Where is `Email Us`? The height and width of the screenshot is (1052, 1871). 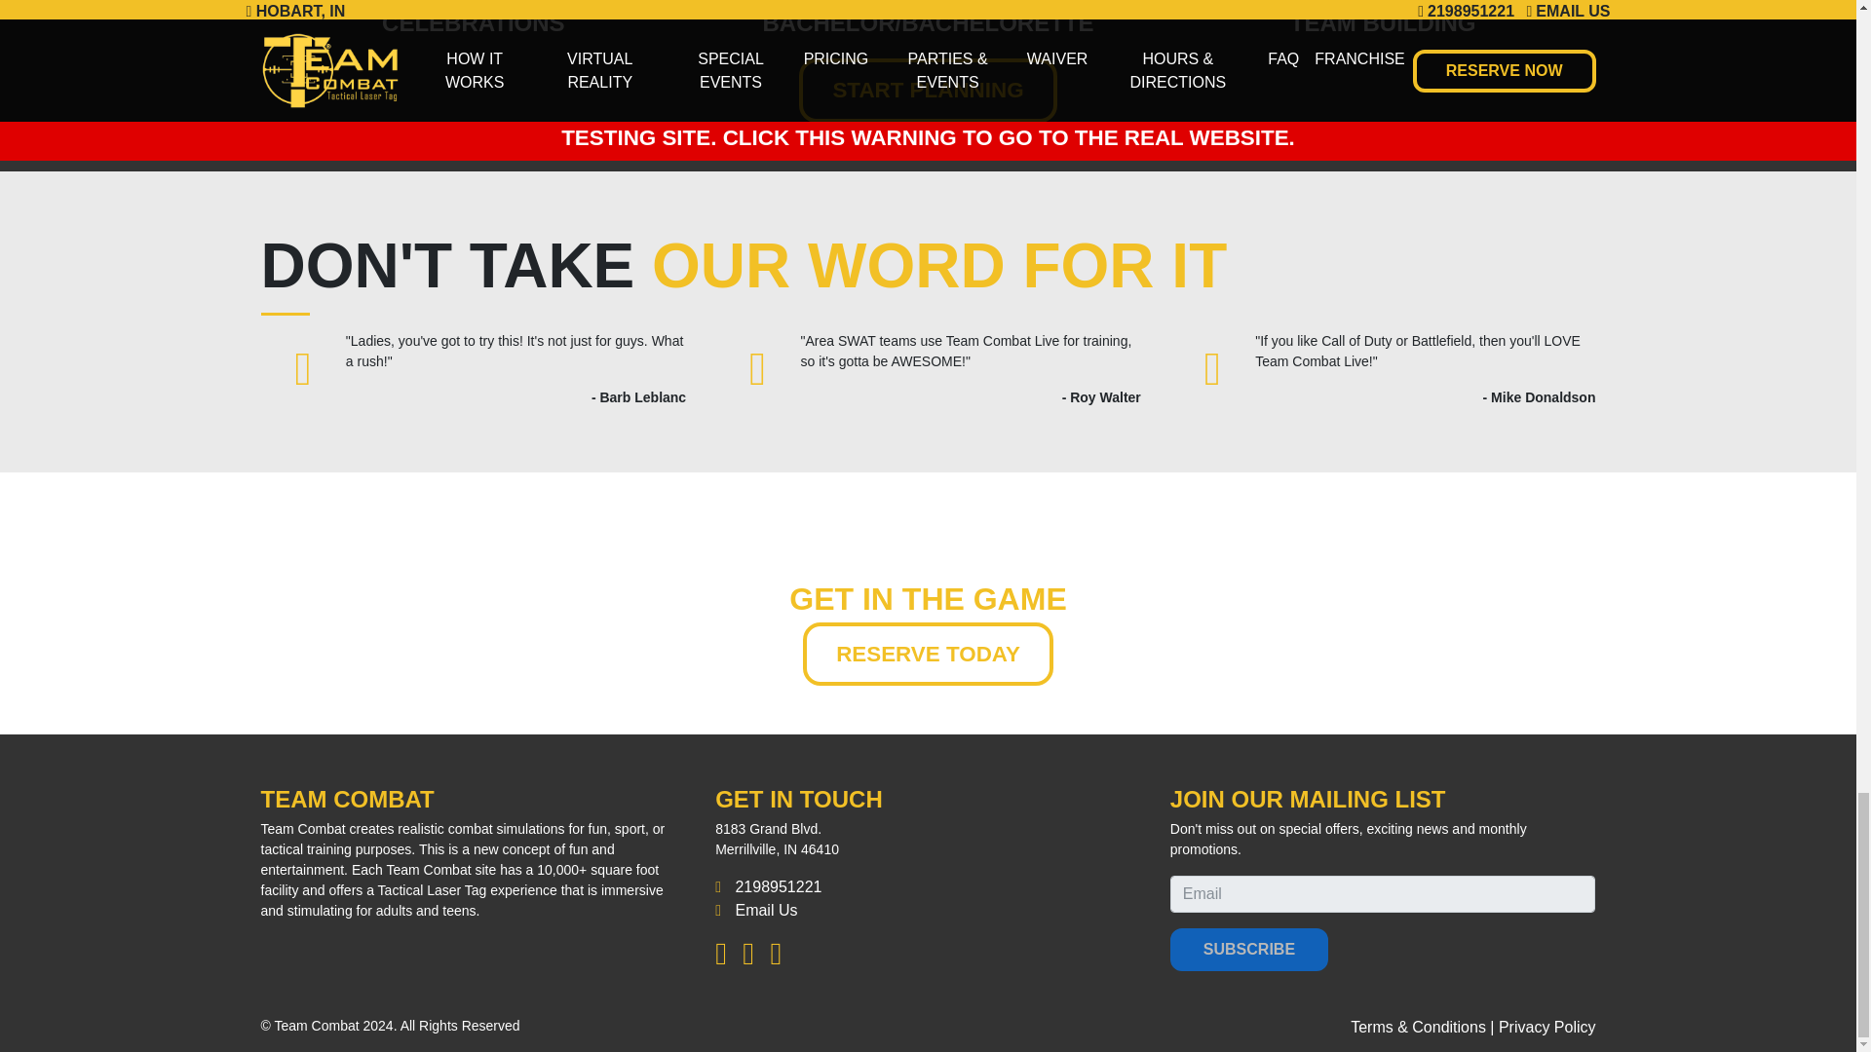
Email Us is located at coordinates (766, 910).